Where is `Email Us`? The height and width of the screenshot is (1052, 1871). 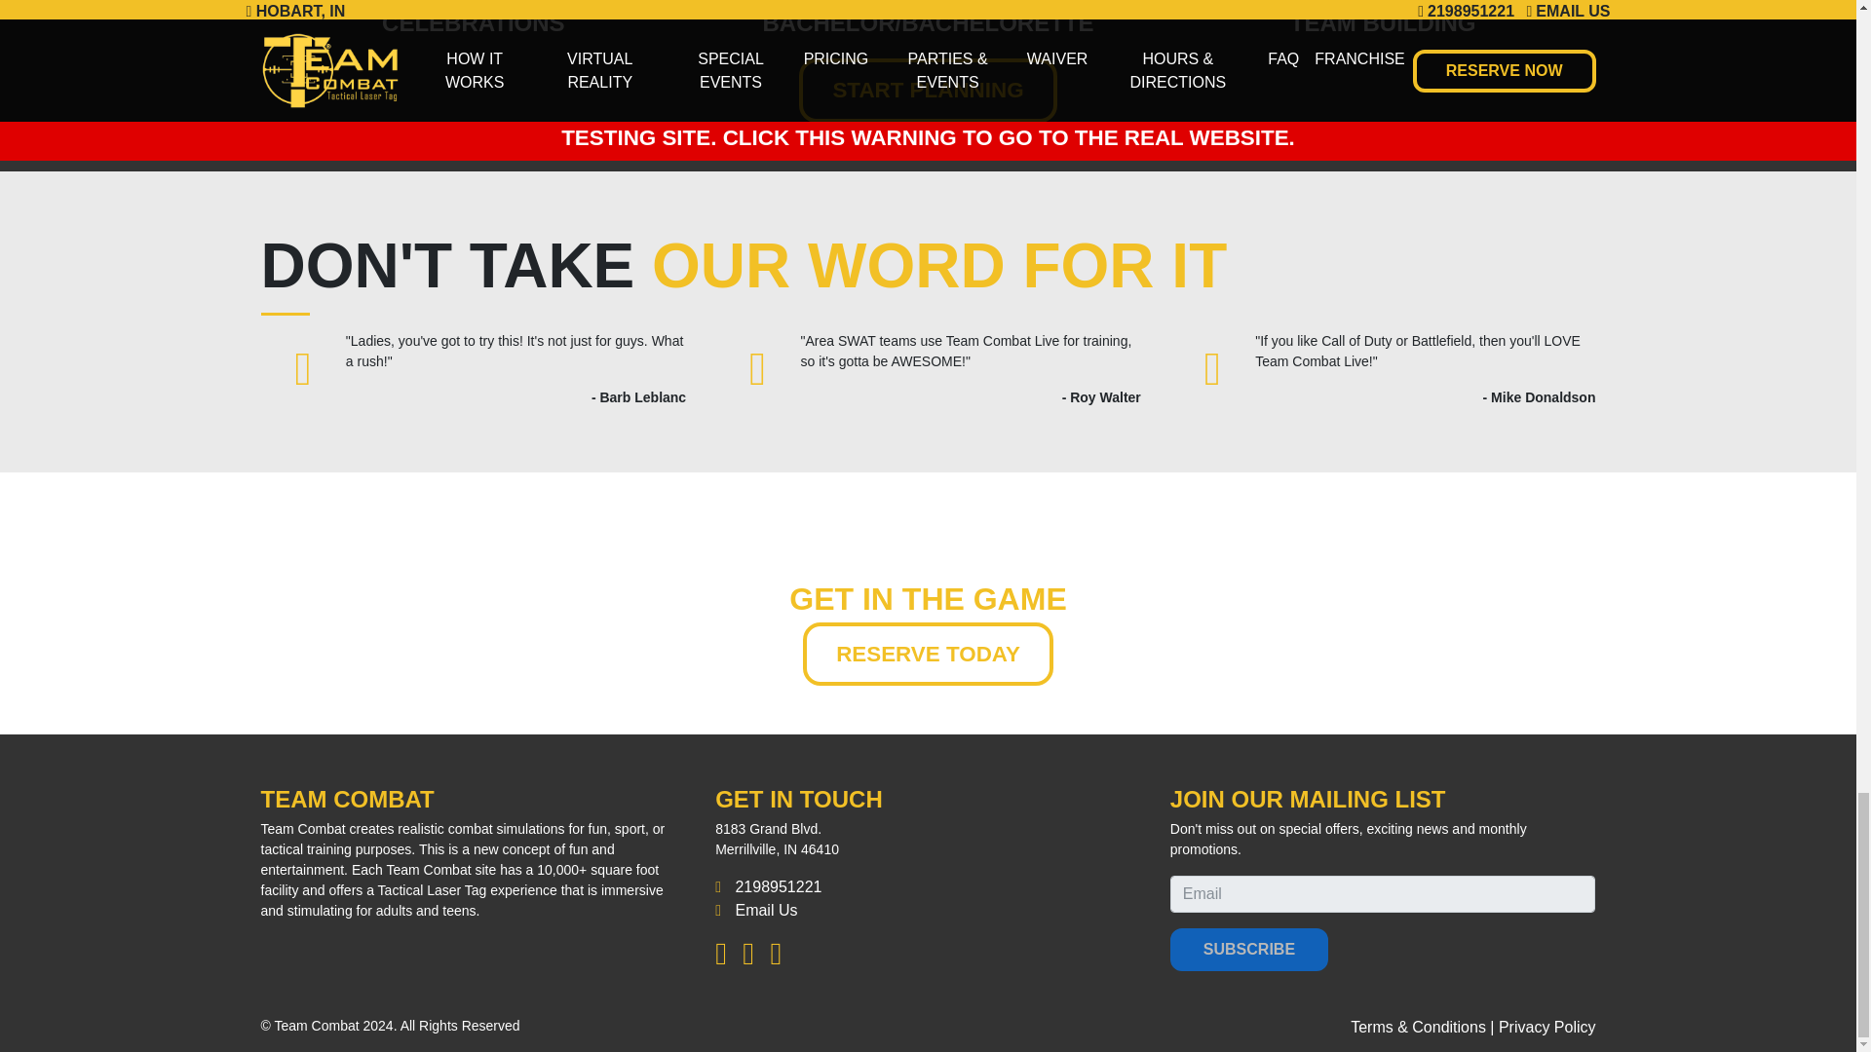
Email Us is located at coordinates (766, 910).